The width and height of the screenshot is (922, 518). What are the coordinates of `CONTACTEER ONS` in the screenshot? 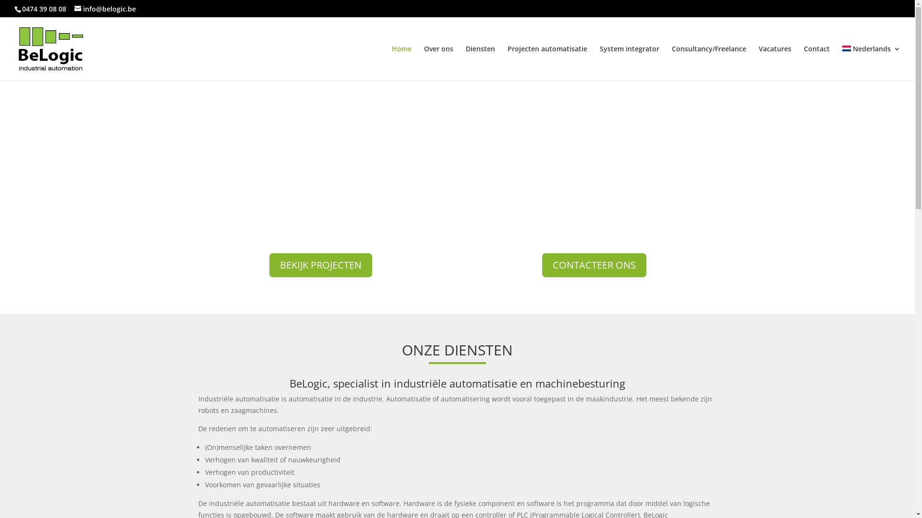 It's located at (594, 265).